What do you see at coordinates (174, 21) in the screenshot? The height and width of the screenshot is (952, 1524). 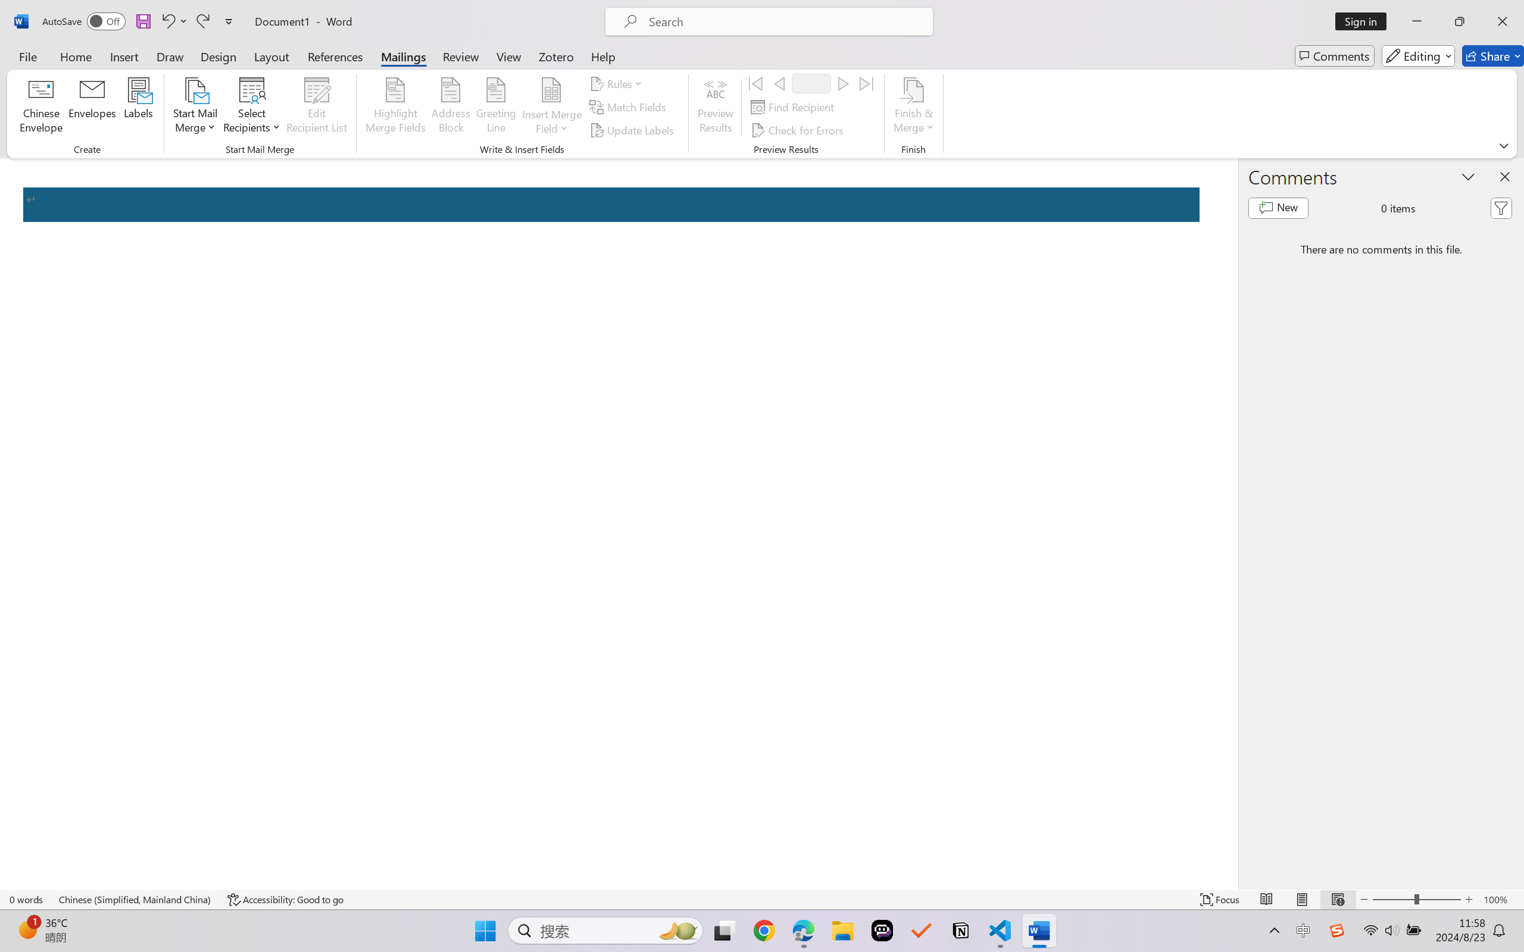 I see `Undo Apply Quick Style Set` at bounding box center [174, 21].